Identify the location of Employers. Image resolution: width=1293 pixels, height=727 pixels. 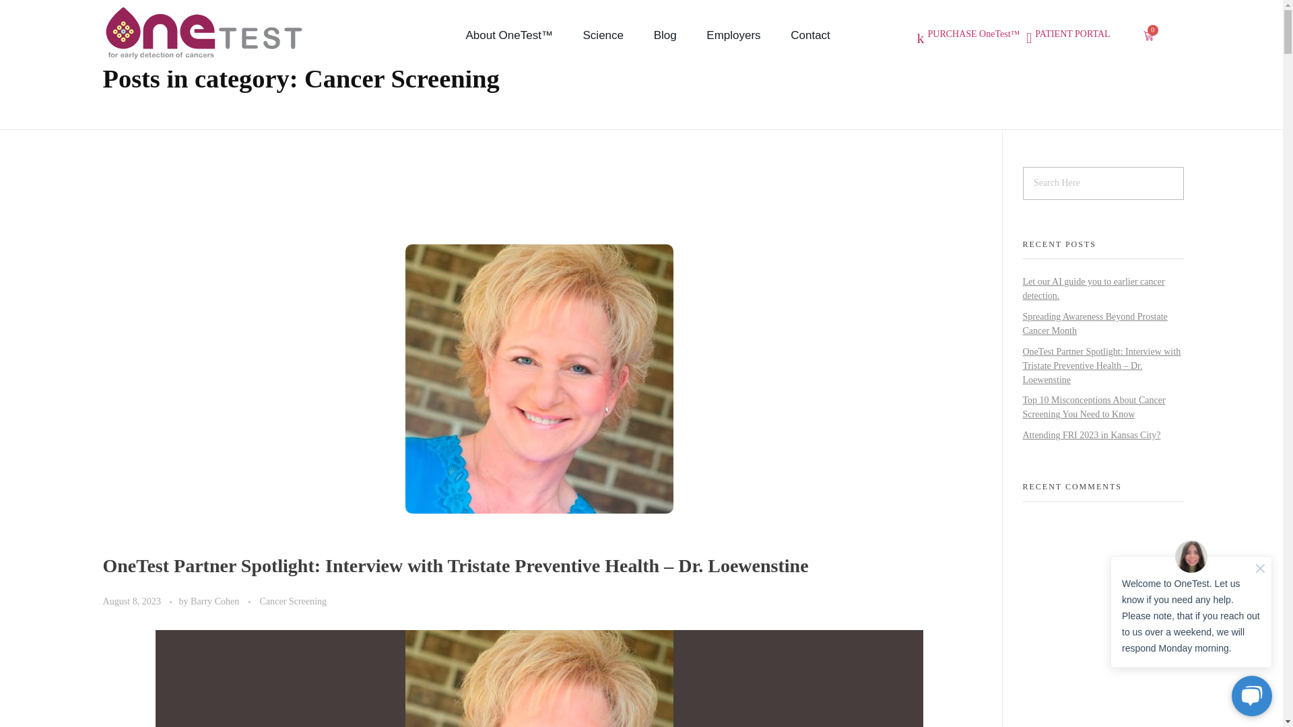
(734, 35).